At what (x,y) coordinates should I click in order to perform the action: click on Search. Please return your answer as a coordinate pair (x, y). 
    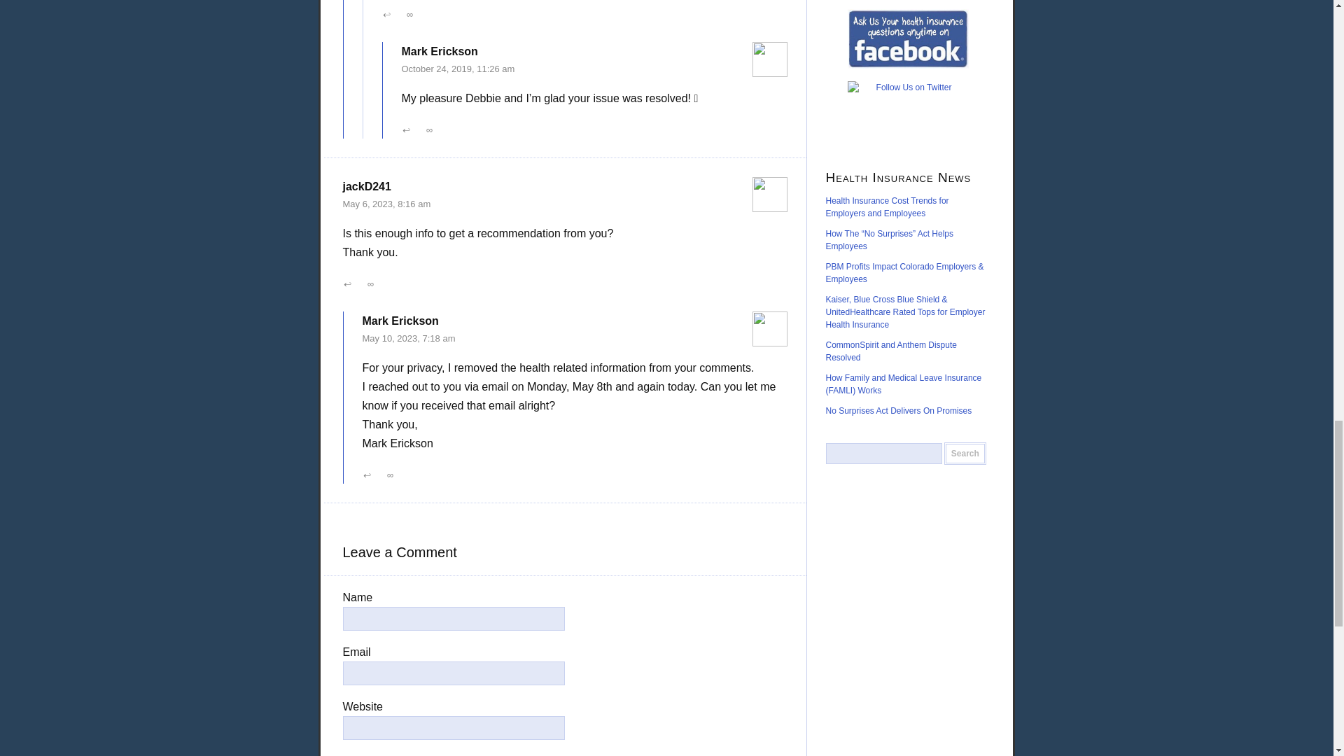
    Looking at the image, I should click on (965, 454).